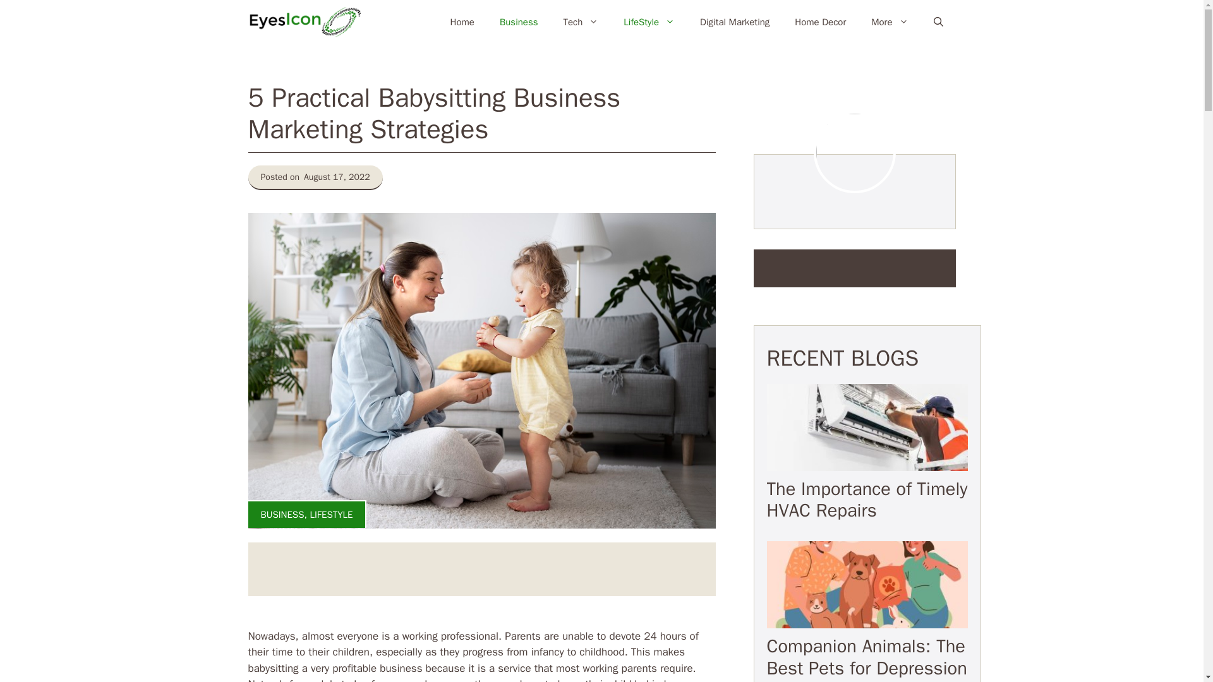 The width and height of the screenshot is (1213, 682). What do you see at coordinates (890, 21) in the screenshot?
I see `More` at bounding box center [890, 21].